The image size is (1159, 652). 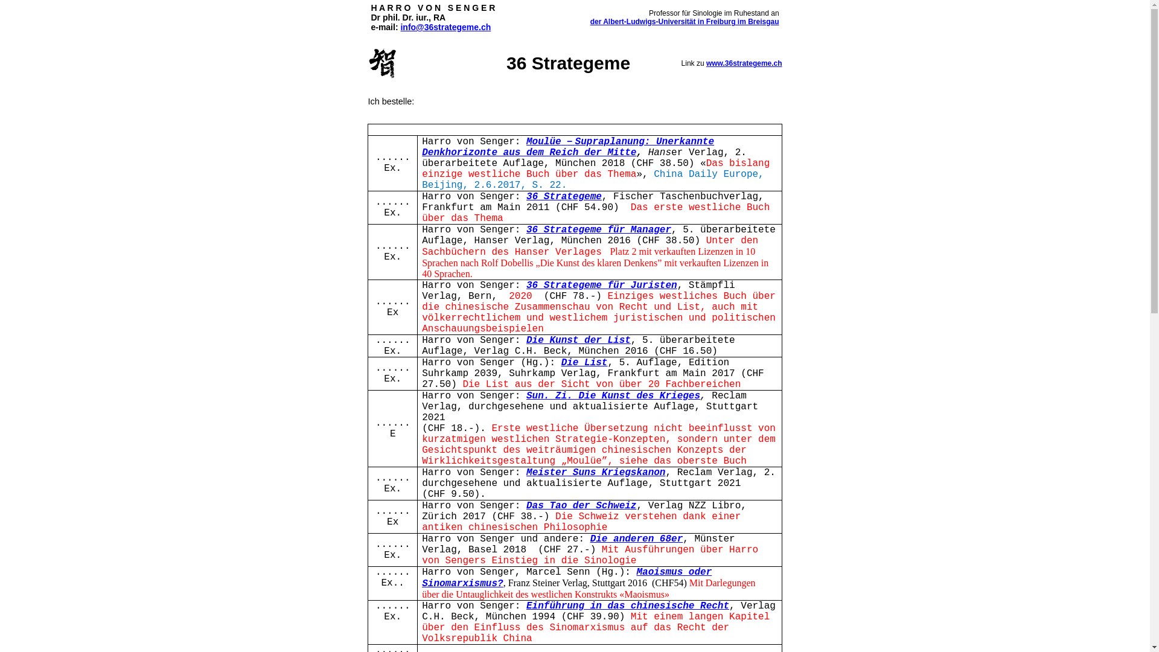 What do you see at coordinates (564, 196) in the screenshot?
I see `36 Strategeme` at bounding box center [564, 196].